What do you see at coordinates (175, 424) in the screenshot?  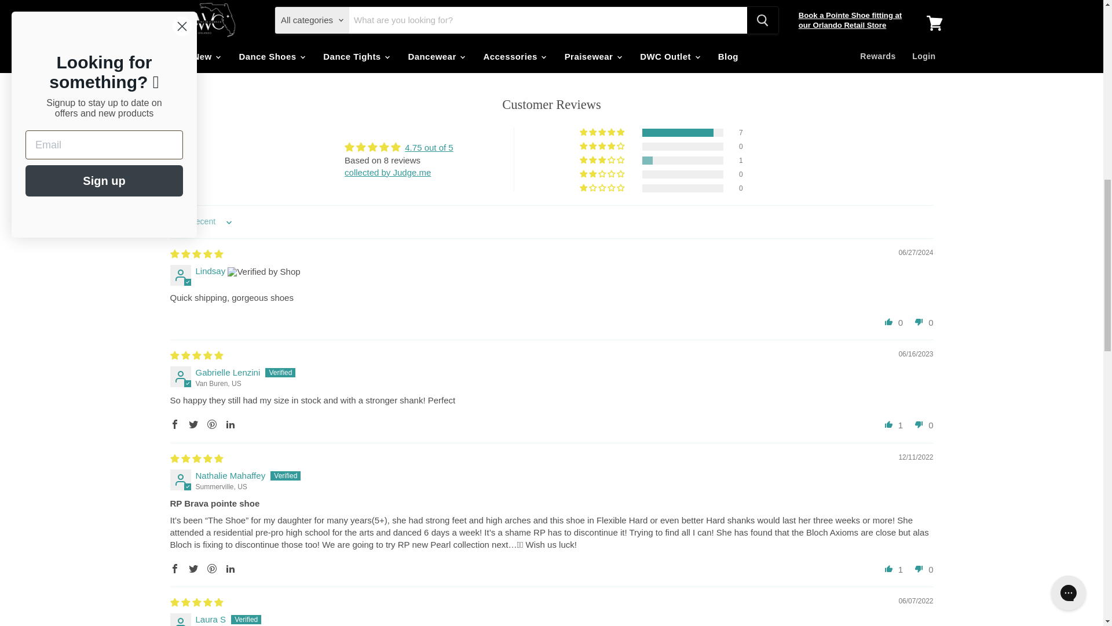 I see `Facebook` at bounding box center [175, 424].